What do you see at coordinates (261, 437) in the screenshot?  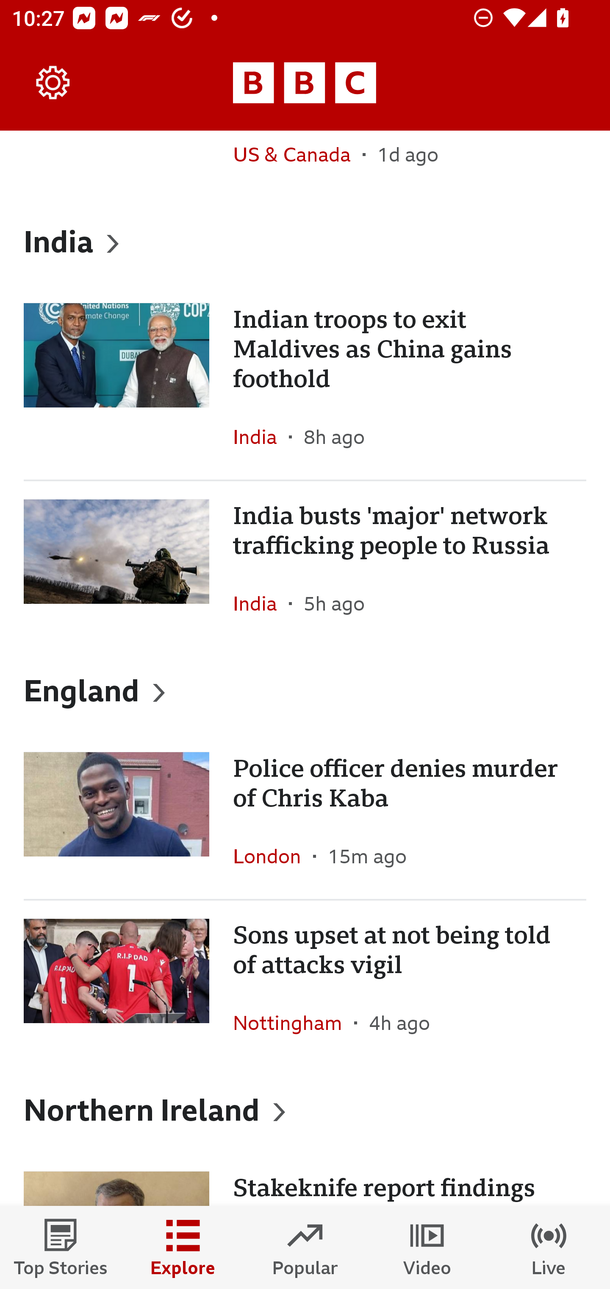 I see `India In the section India` at bounding box center [261, 437].